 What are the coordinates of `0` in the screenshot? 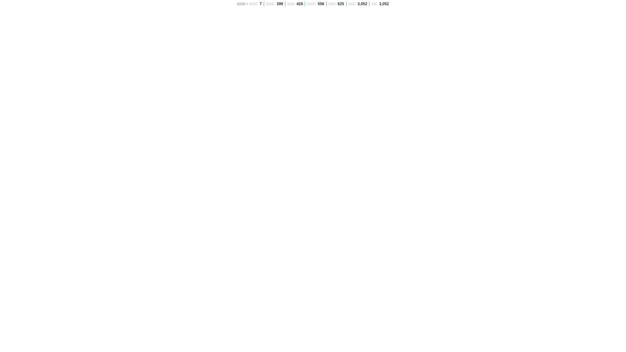 It's located at (250, 233).